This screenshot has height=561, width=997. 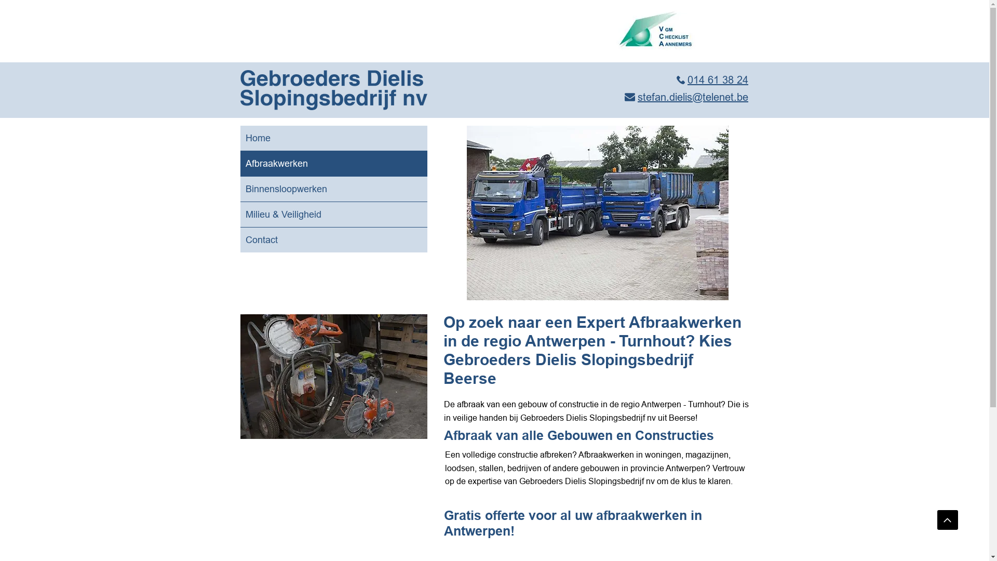 I want to click on Contact, so click(x=333, y=240).